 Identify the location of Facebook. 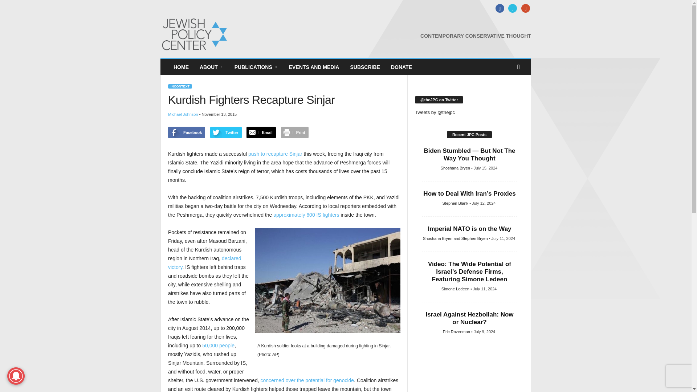
(499, 9).